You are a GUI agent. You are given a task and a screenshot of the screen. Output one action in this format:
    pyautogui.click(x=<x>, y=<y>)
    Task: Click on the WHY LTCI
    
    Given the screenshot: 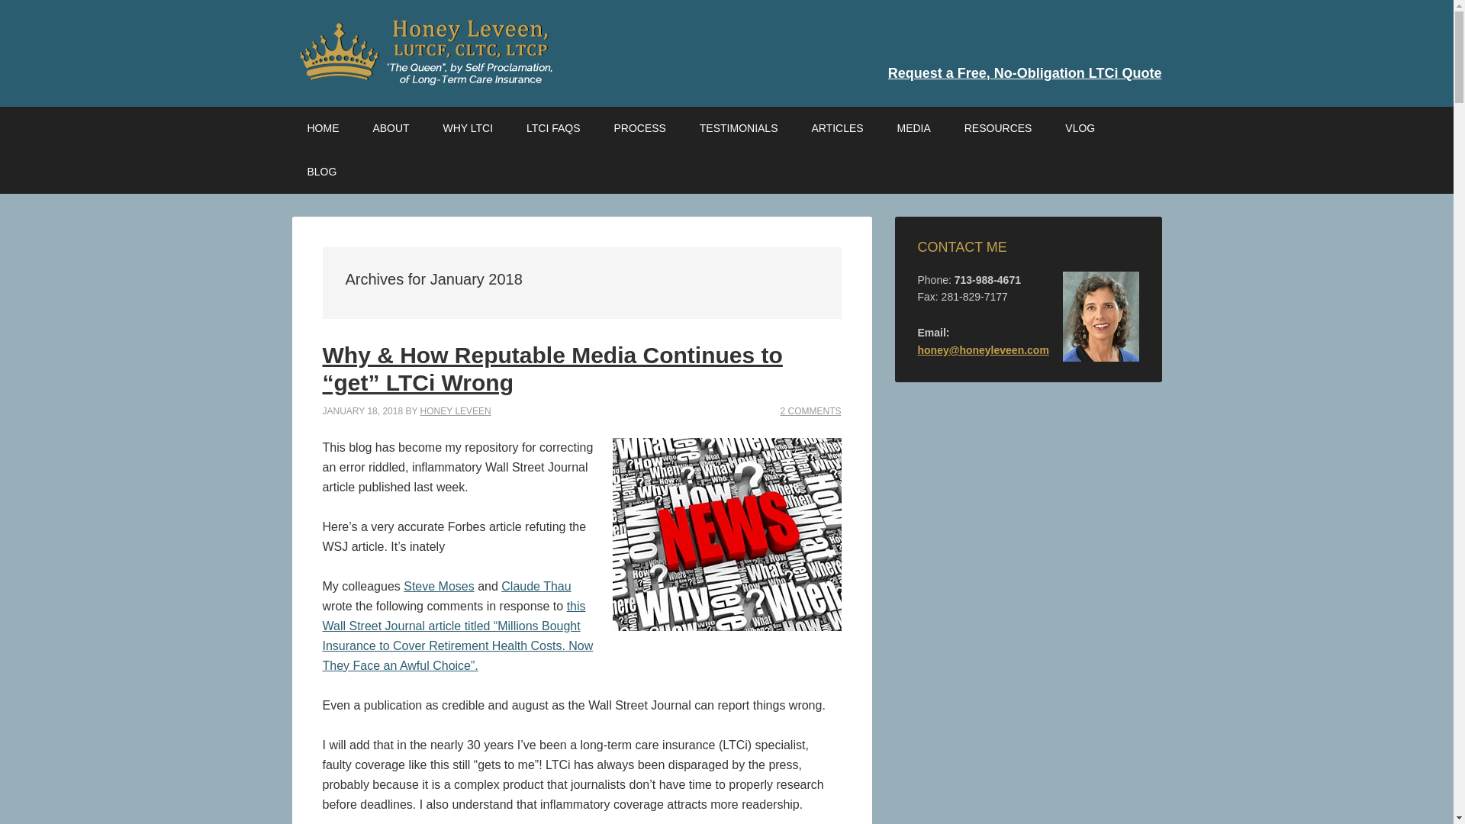 What is the action you would take?
    pyautogui.click(x=468, y=128)
    